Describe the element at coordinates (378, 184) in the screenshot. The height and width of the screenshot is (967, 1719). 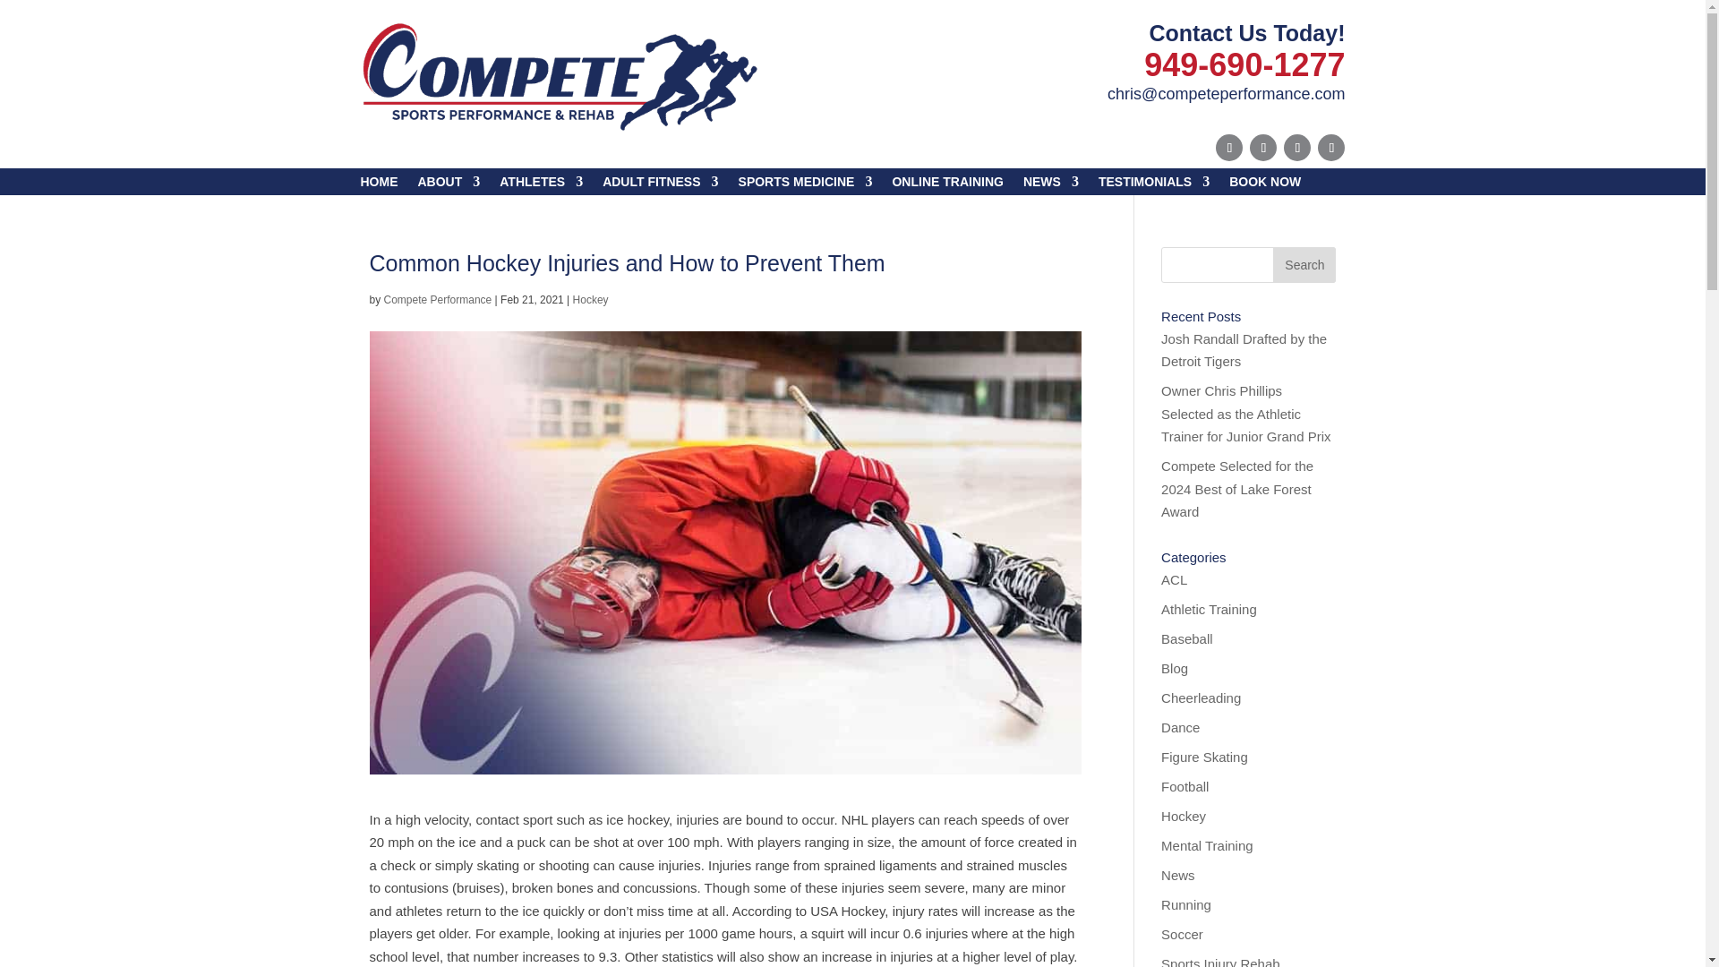
I see `HOME` at that location.